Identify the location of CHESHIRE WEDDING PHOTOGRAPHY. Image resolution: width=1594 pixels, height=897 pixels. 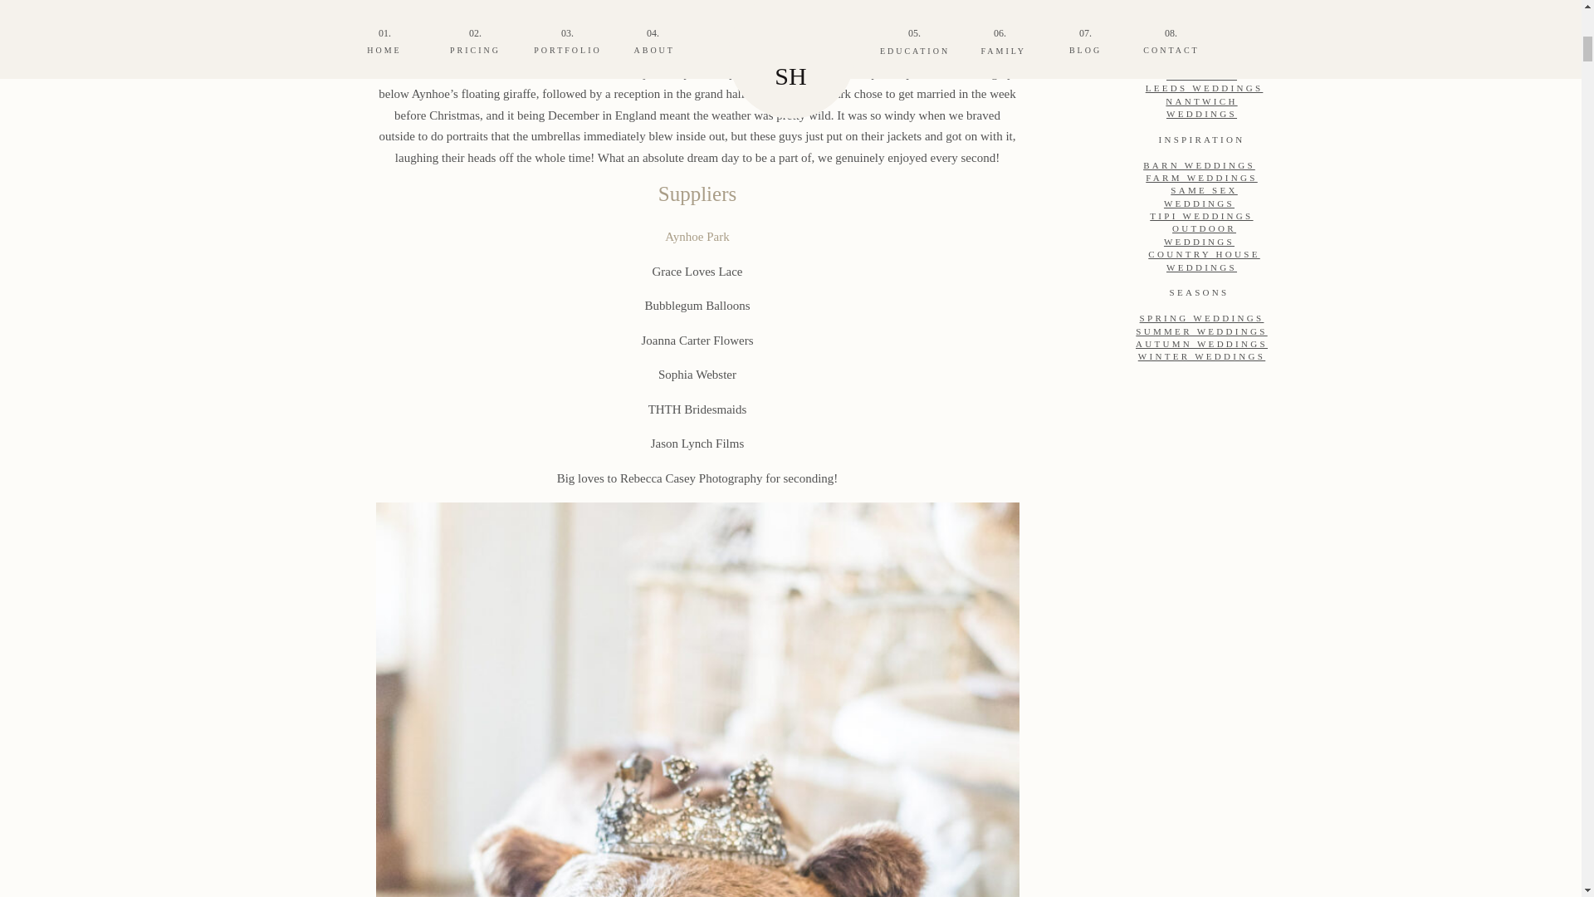
(1202, 17).